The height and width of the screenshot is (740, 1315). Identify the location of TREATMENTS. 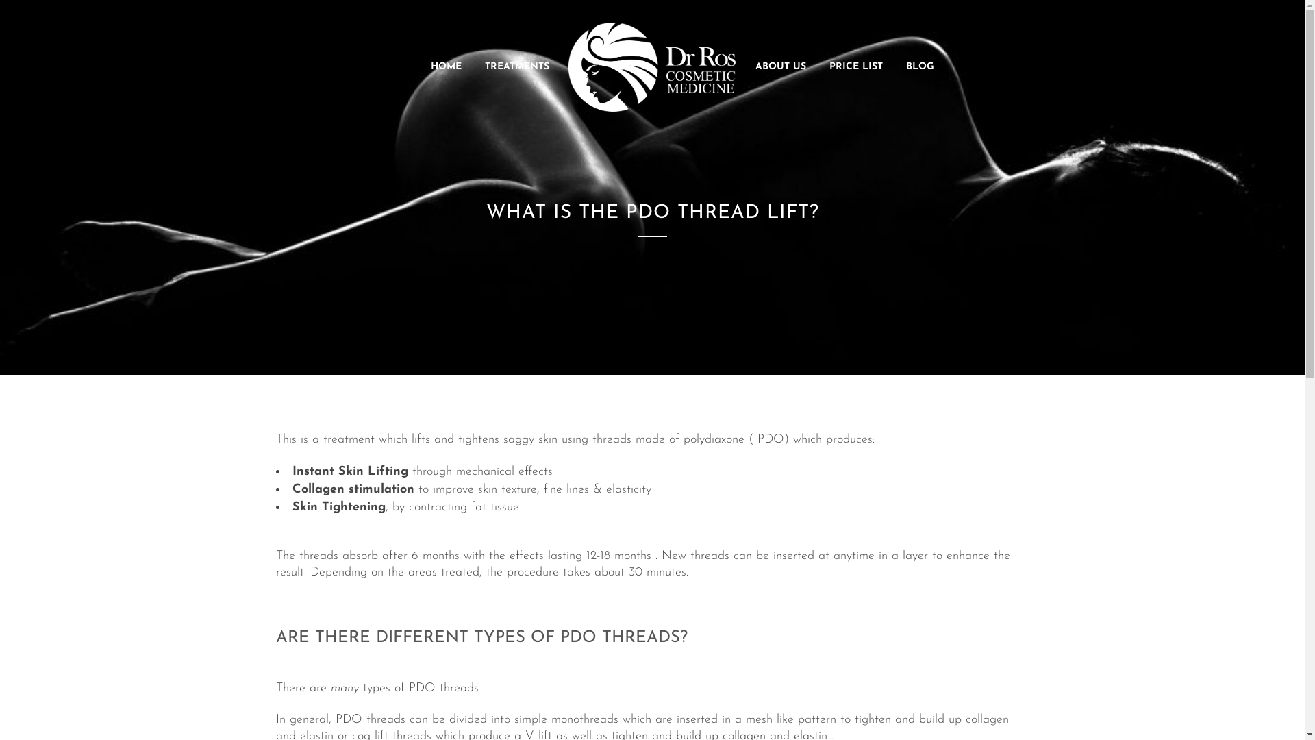
(517, 67).